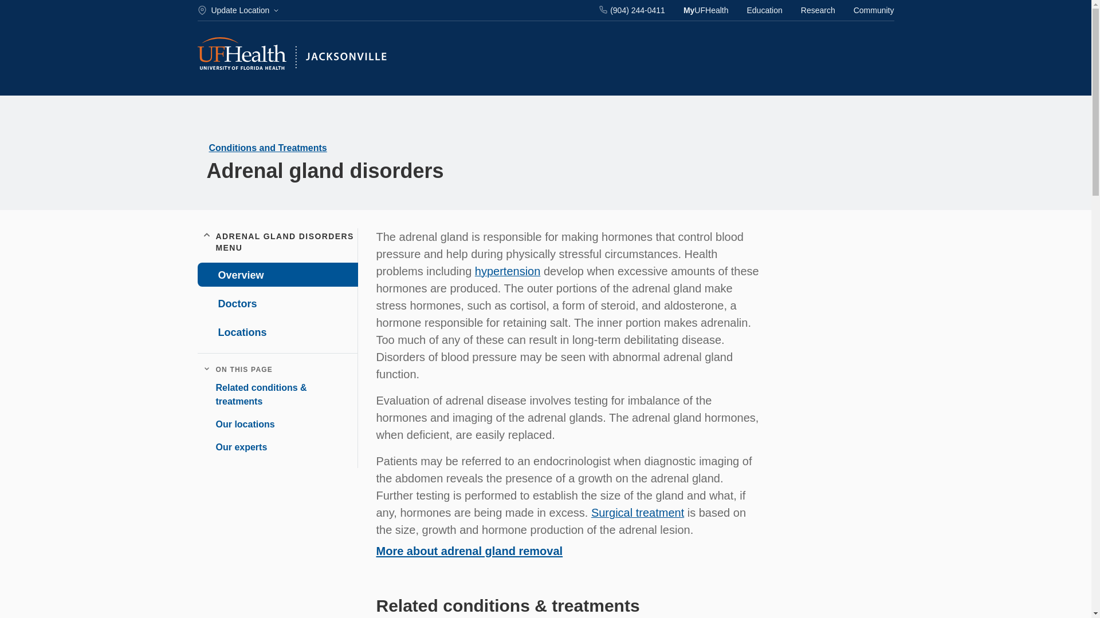  What do you see at coordinates (764, 10) in the screenshot?
I see `Education` at bounding box center [764, 10].